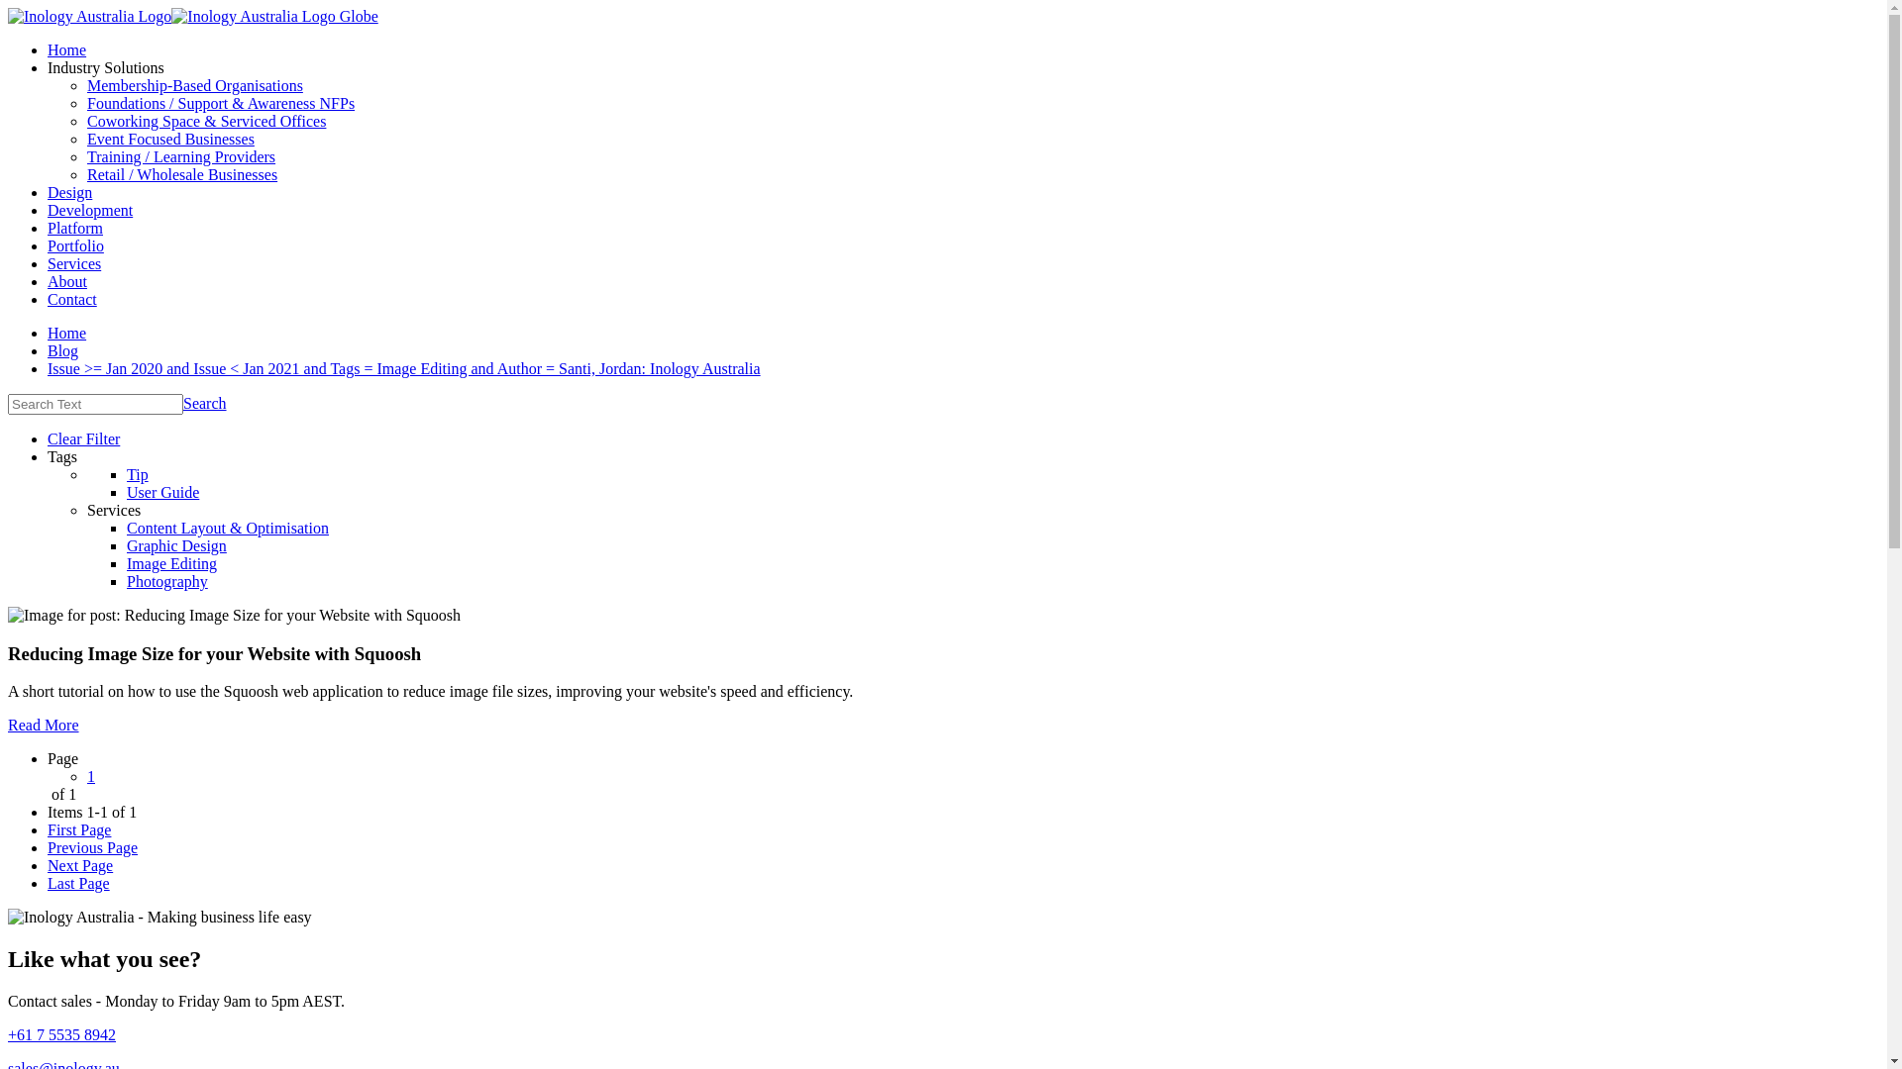 This screenshot has height=1069, width=1902. What do you see at coordinates (90, 210) in the screenshot?
I see `Development` at bounding box center [90, 210].